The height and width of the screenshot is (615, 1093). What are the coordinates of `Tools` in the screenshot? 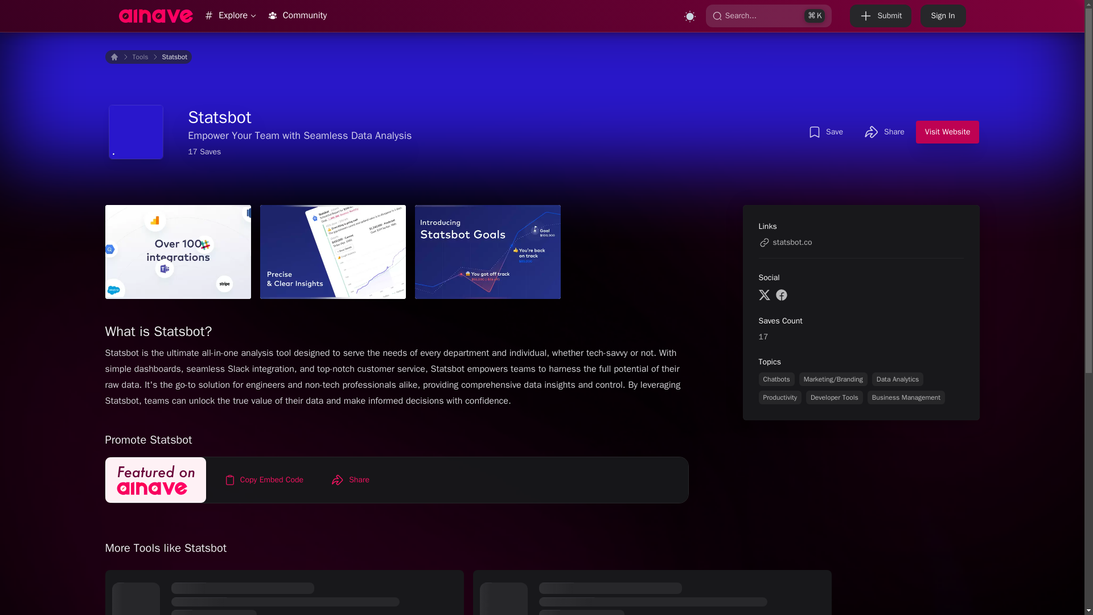 It's located at (140, 57).